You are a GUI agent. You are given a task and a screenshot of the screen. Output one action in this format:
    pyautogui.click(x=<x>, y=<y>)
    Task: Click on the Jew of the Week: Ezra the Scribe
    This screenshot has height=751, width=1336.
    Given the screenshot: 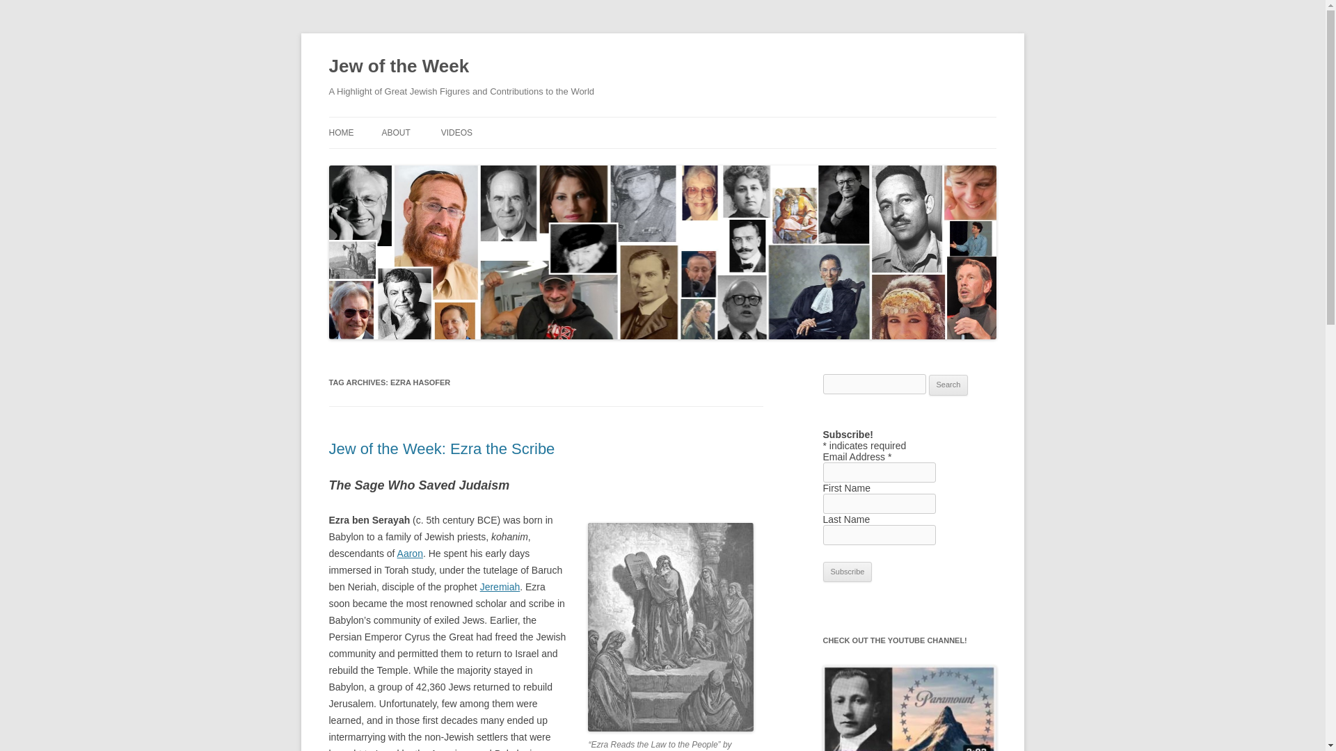 What is the action you would take?
    pyautogui.click(x=441, y=448)
    